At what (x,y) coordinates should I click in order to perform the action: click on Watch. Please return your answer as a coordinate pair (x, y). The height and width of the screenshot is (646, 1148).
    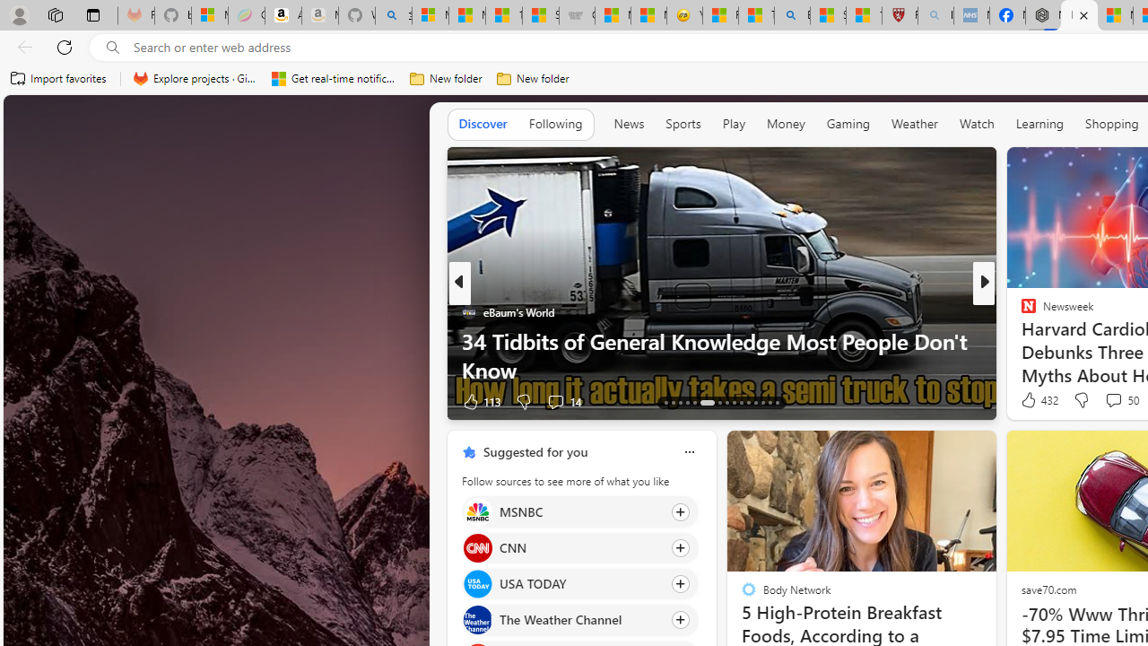
    Looking at the image, I should click on (977, 124).